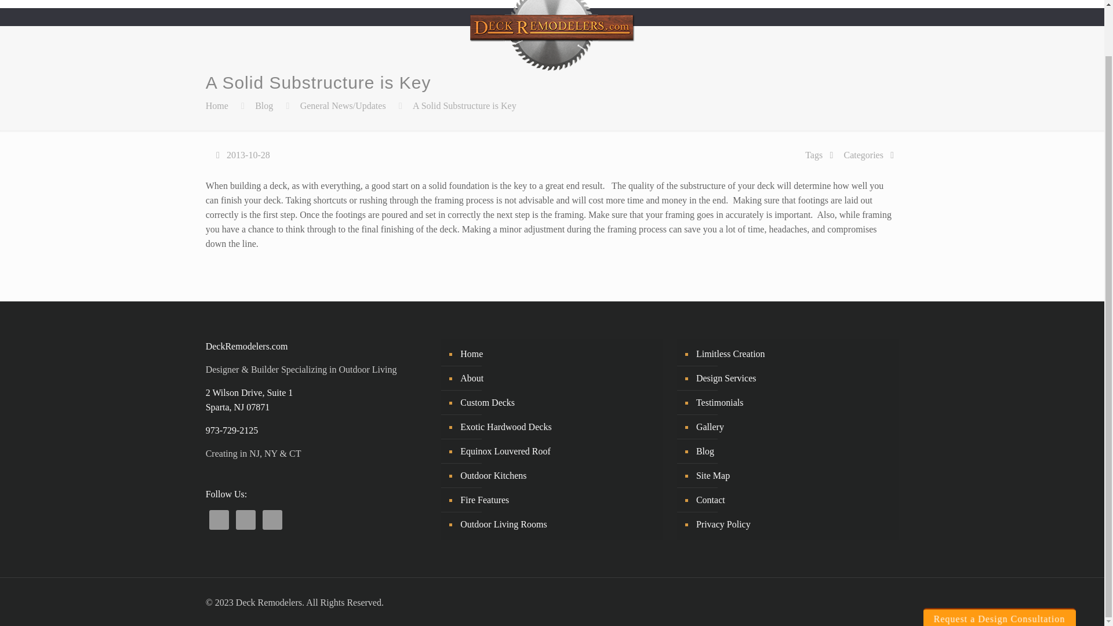 The width and height of the screenshot is (1113, 626). I want to click on Deck Remodelers, so click(552, 39).